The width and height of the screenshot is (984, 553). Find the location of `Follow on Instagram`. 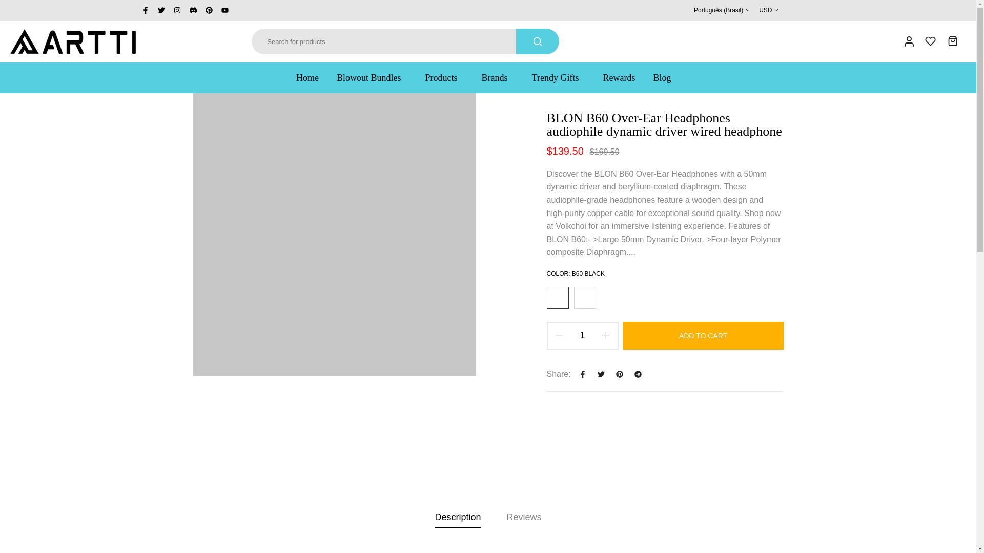

Follow on Instagram is located at coordinates (177, 10).